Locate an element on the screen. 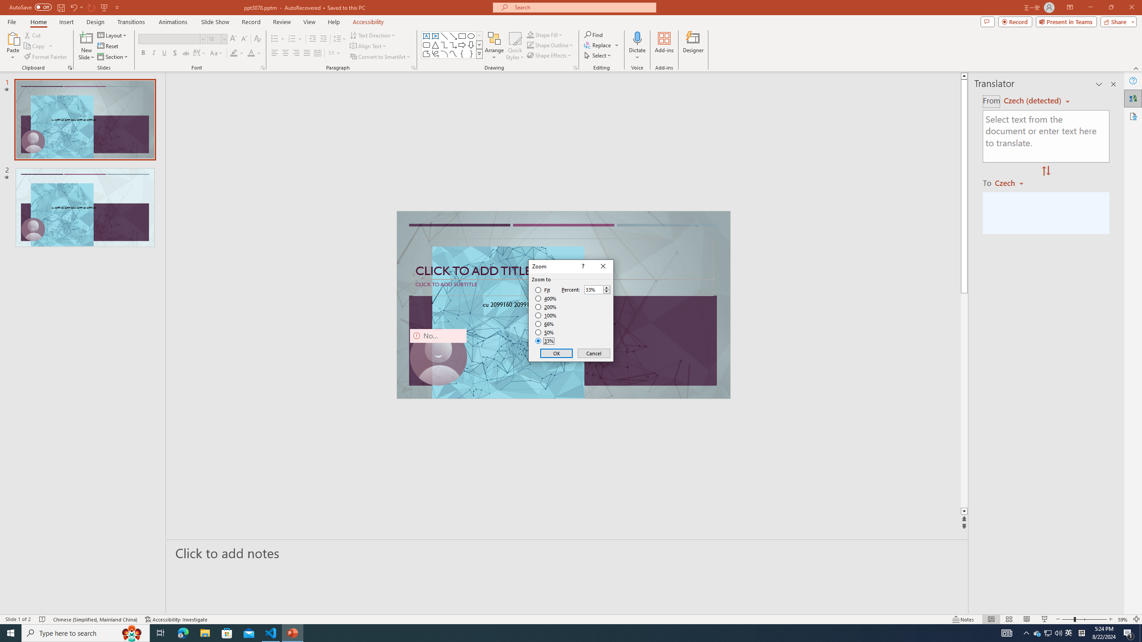 The image size is (1142, 642). Context help is located at coordinates (582, 267).